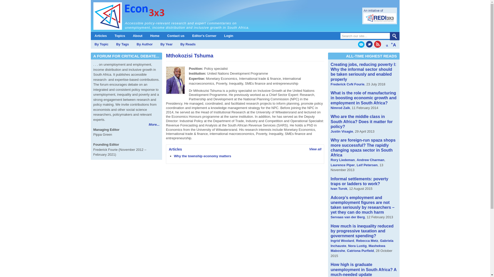 The image size is (494, 277). What do you see at coordinates (145, 44) in the screenshot?
I see `By Author` at bounding box center [145, 44].